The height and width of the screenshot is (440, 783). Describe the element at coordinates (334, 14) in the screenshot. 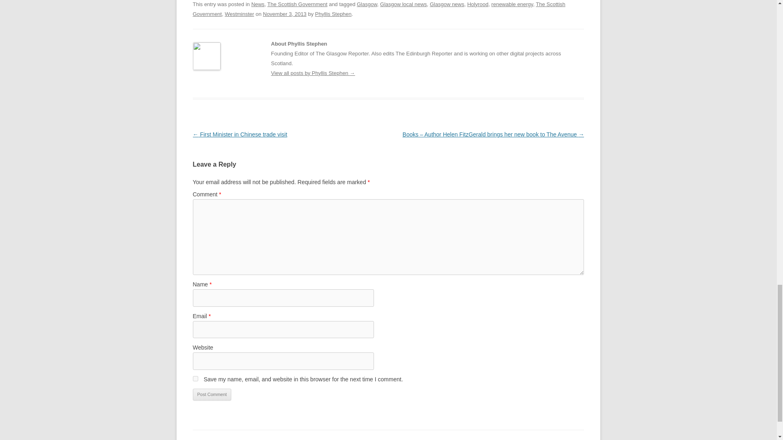

I see `View all posts by Phyllis Stephen` at that location.